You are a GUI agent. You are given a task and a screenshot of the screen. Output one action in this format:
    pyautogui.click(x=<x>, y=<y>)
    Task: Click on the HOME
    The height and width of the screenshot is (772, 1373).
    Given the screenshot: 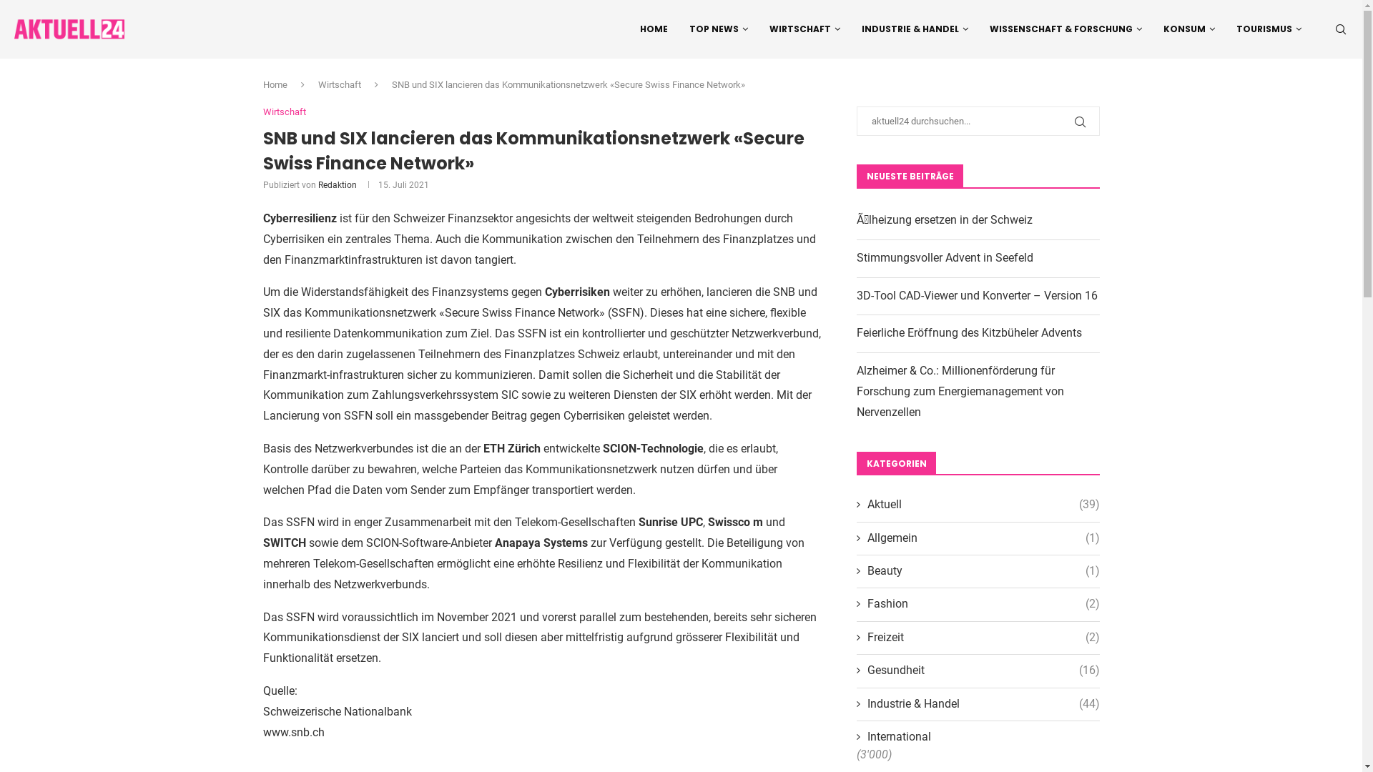 What is the action you would take?
    pyautogui.click(x=654, y=29)
    